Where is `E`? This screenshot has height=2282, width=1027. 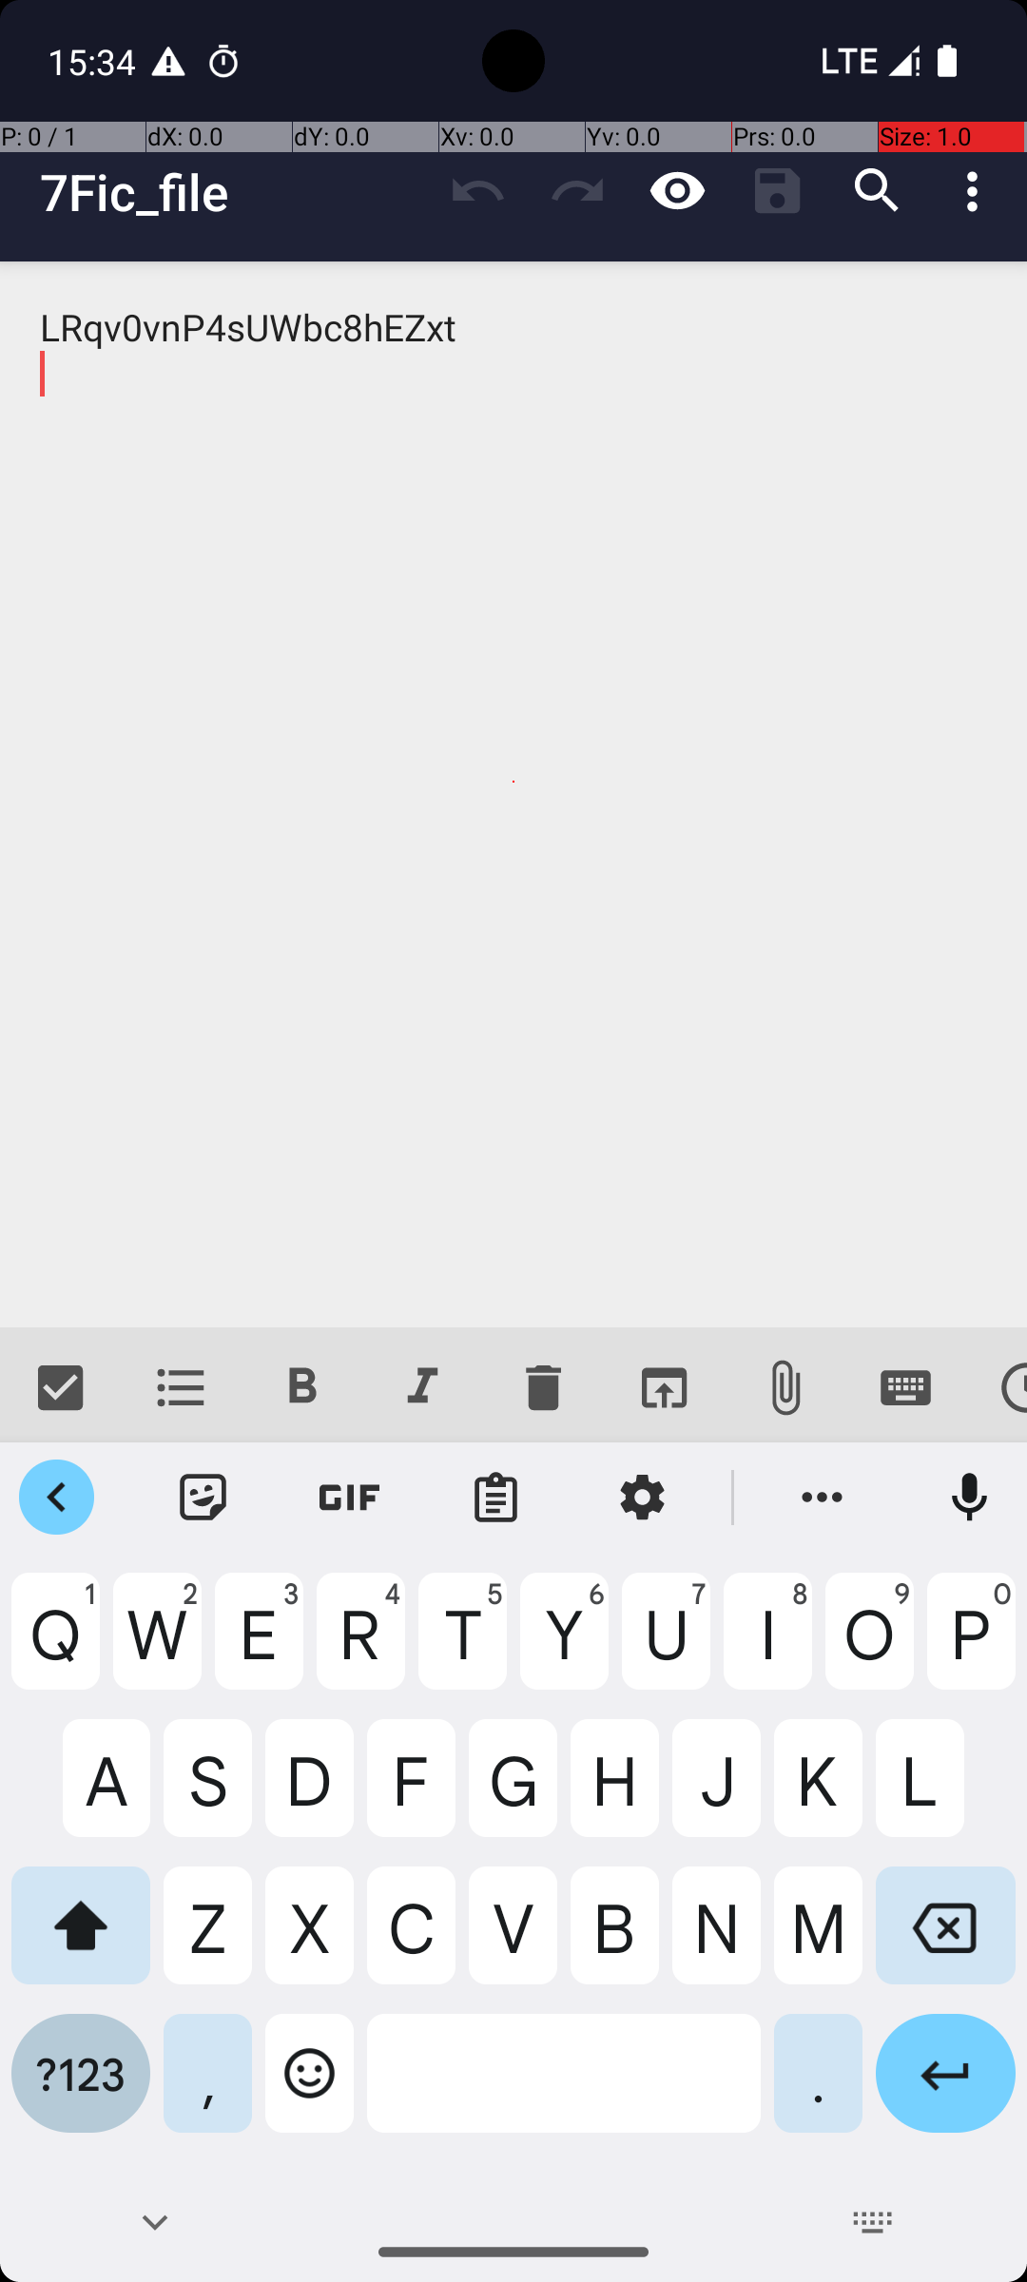
E is located at coordinates (259, 1646).